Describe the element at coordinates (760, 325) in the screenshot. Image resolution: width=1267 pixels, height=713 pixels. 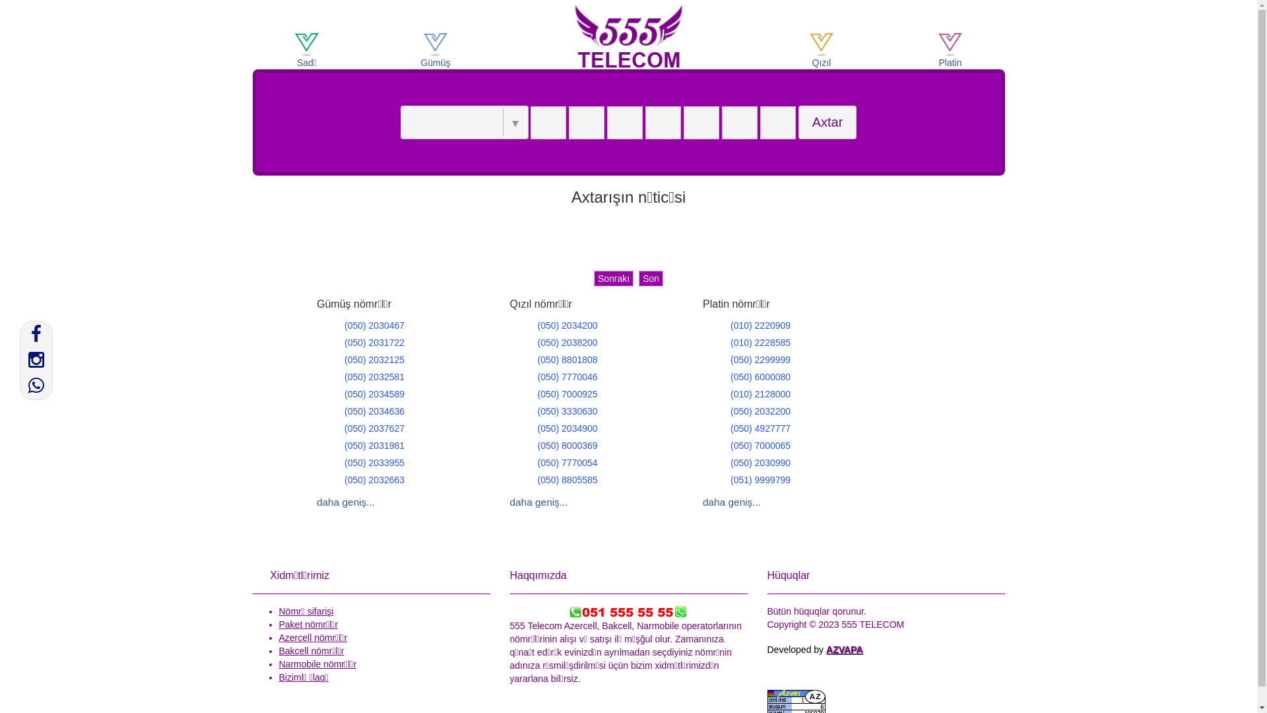
I see `(010) 2220909` at that location.